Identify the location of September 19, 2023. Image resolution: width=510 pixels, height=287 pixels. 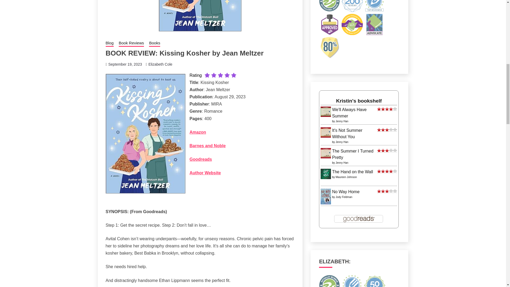
(125, 64).